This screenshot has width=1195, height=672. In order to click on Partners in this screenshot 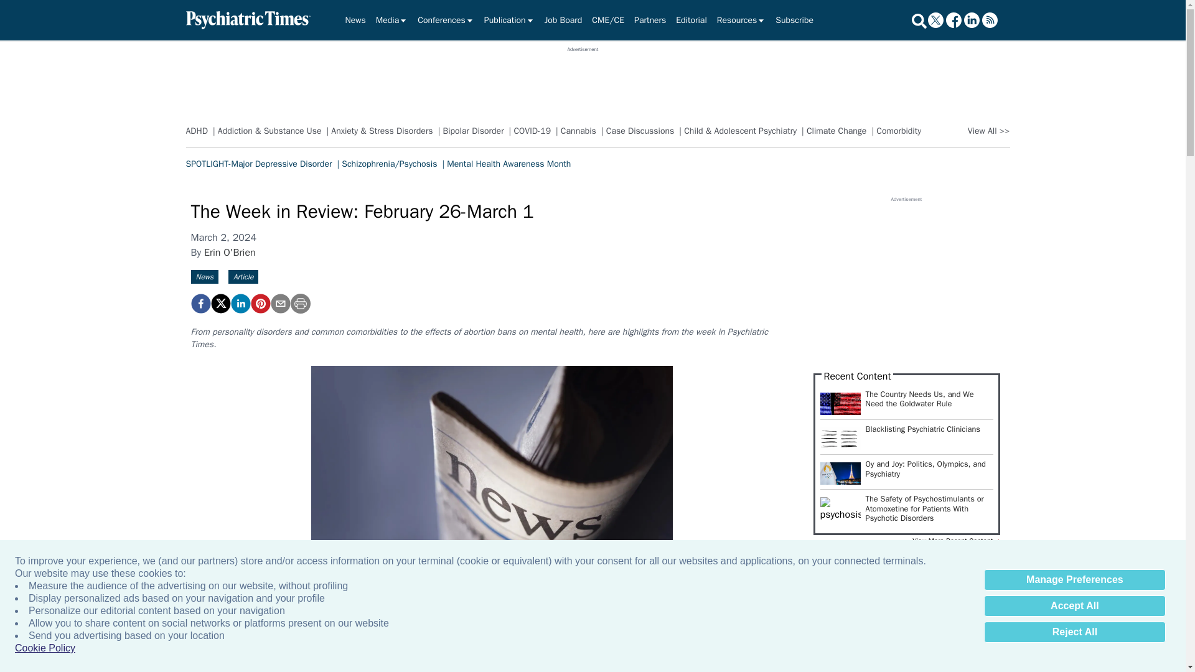, I will do `click(650, 20)`.